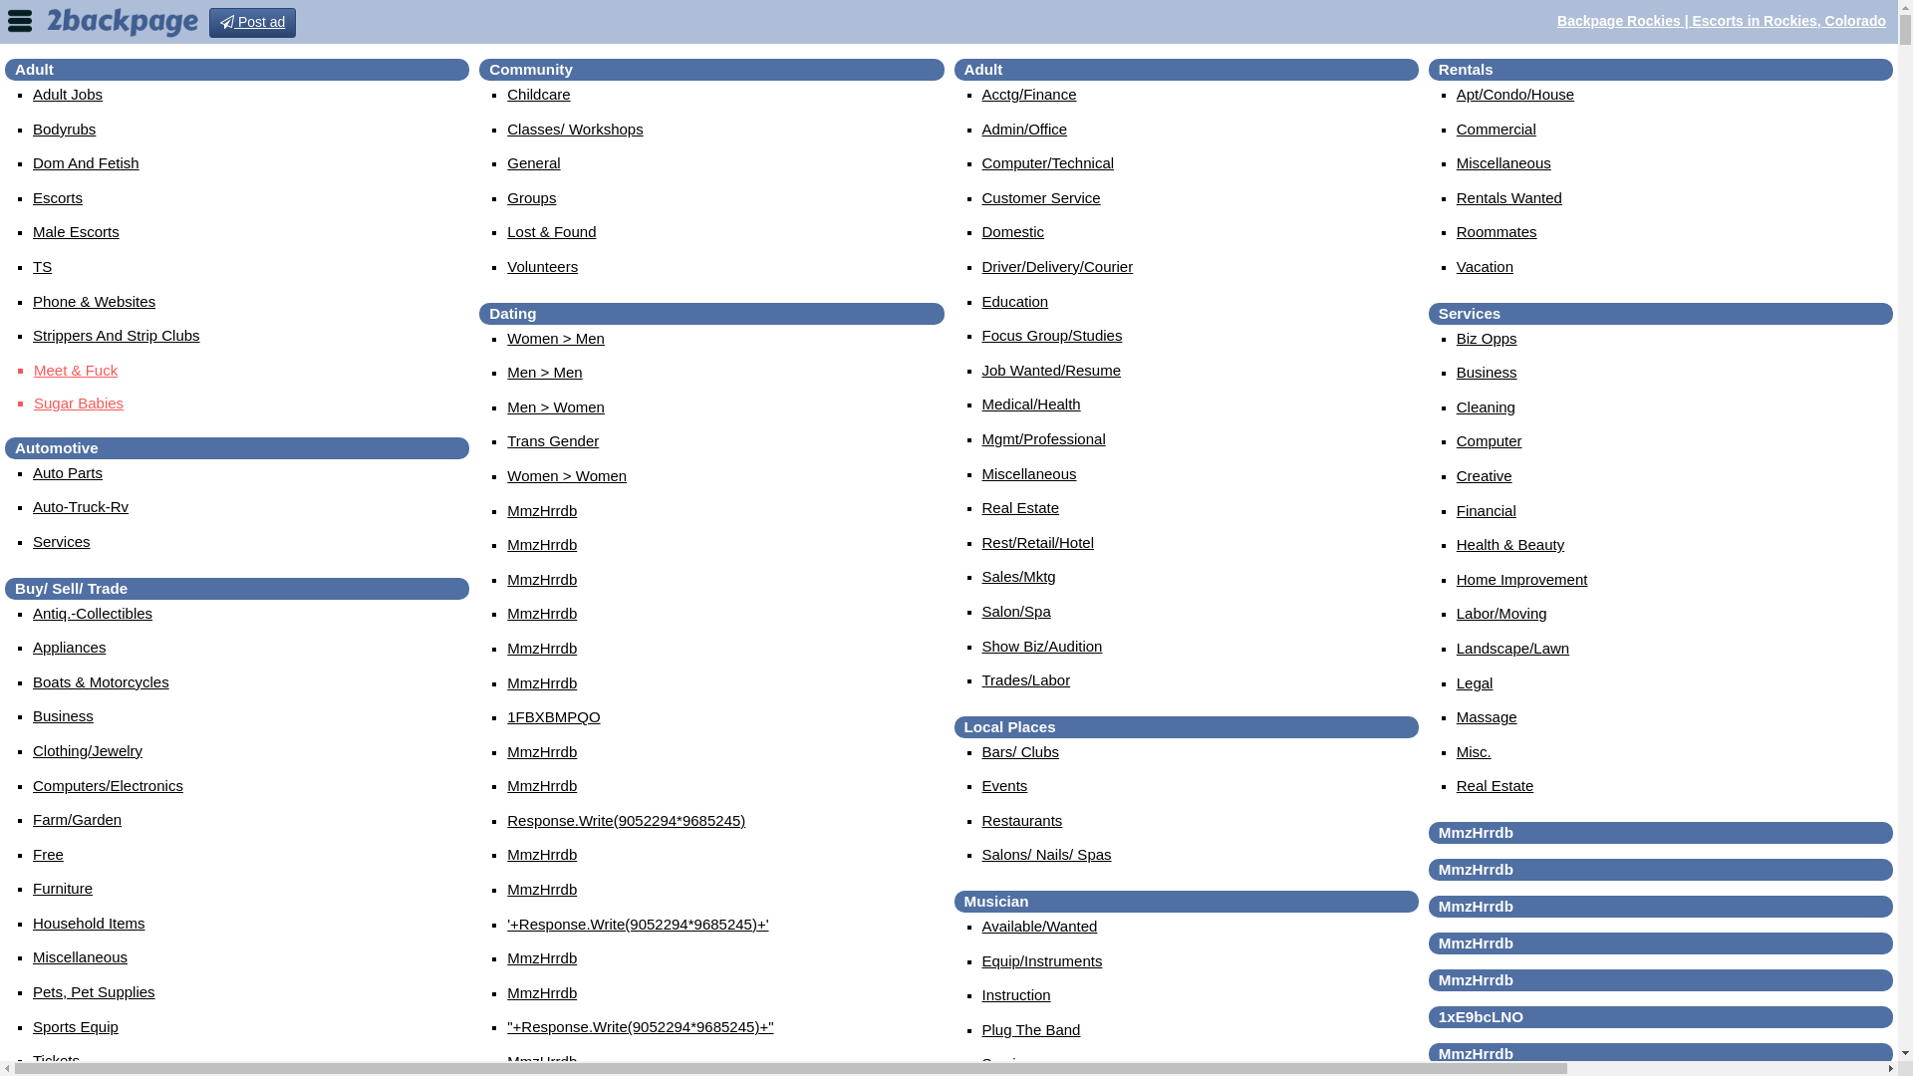  What do you see at coordinates (626, 821) in the screenshot?
I see `Response.Write(9052294*9685245)` at bounding box center [626, 821].